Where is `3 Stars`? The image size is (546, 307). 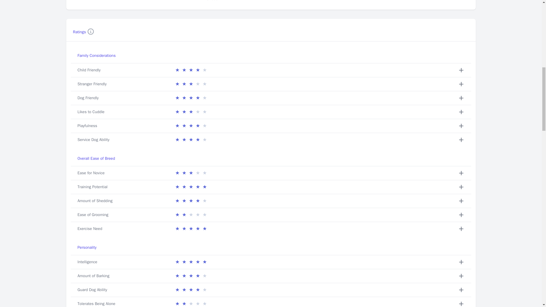 3 Stars is located at coordinates (191, 84).